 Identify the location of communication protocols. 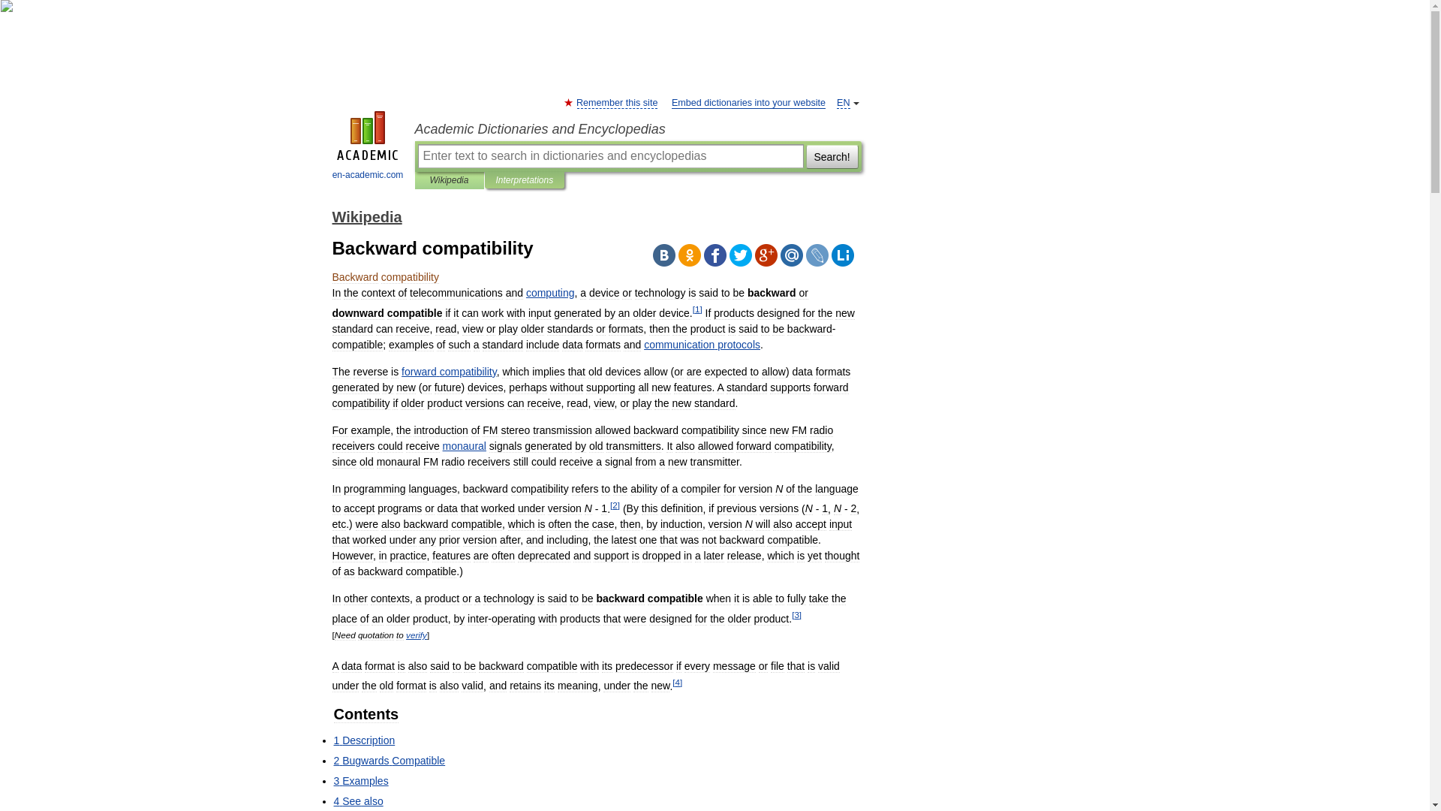
(702, 344).